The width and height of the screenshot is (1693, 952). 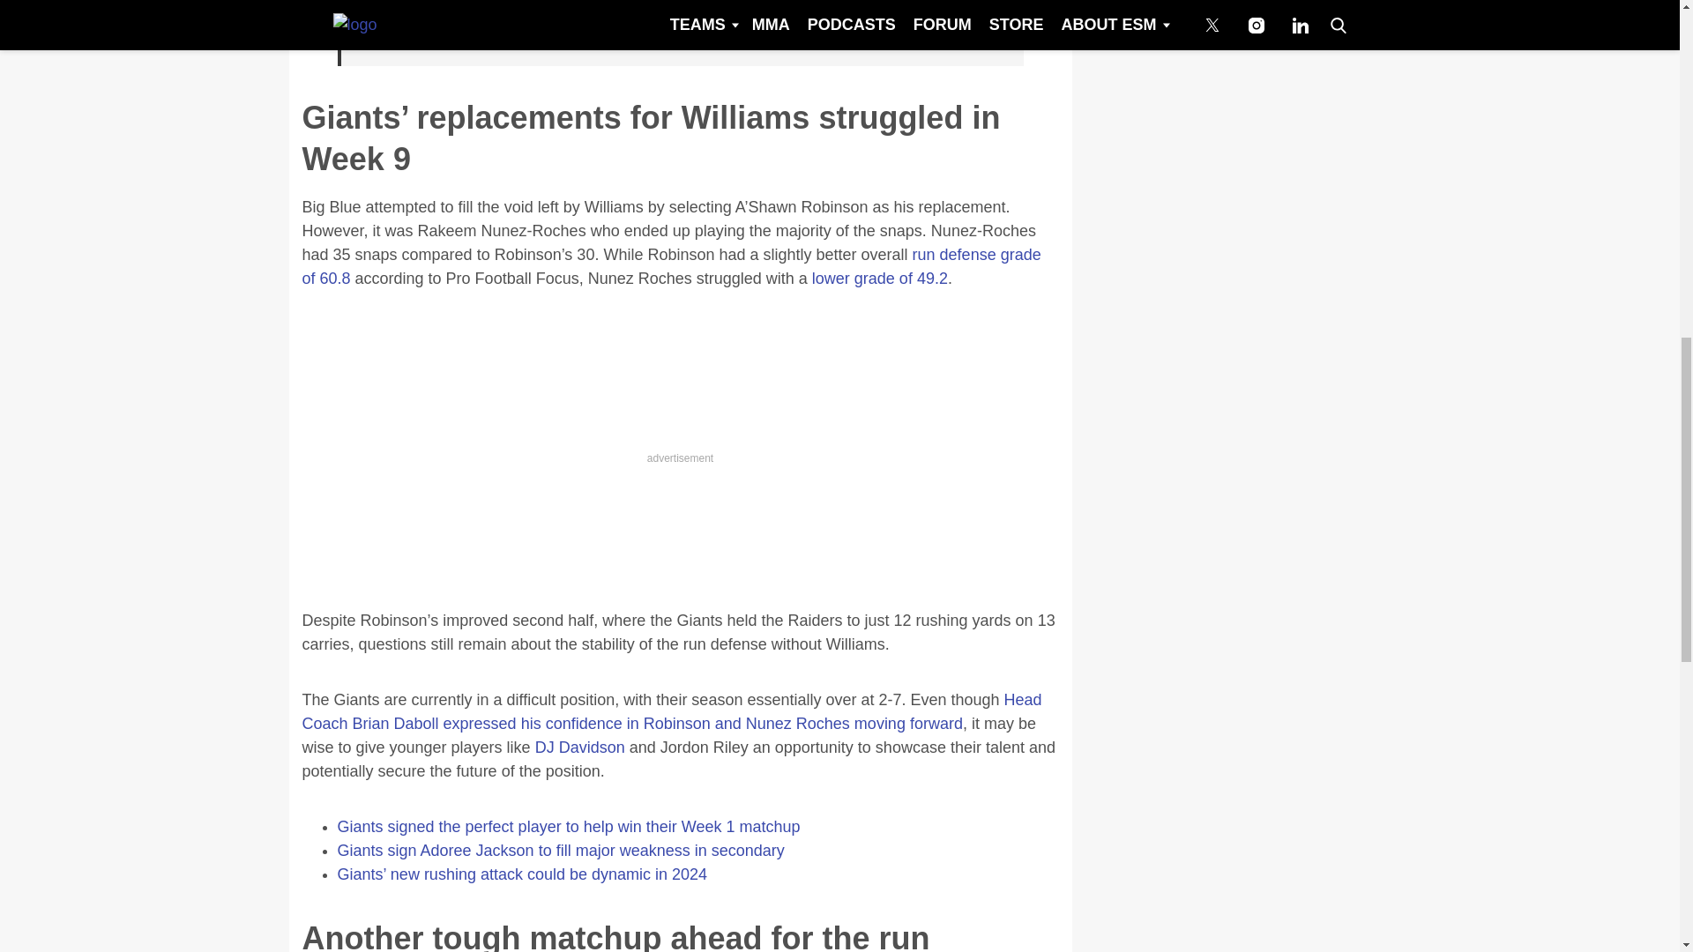 What do you see at coordinates (603, 41) in the screenshot?
I see `November 5, 2023` at bounding box center [603, 41].